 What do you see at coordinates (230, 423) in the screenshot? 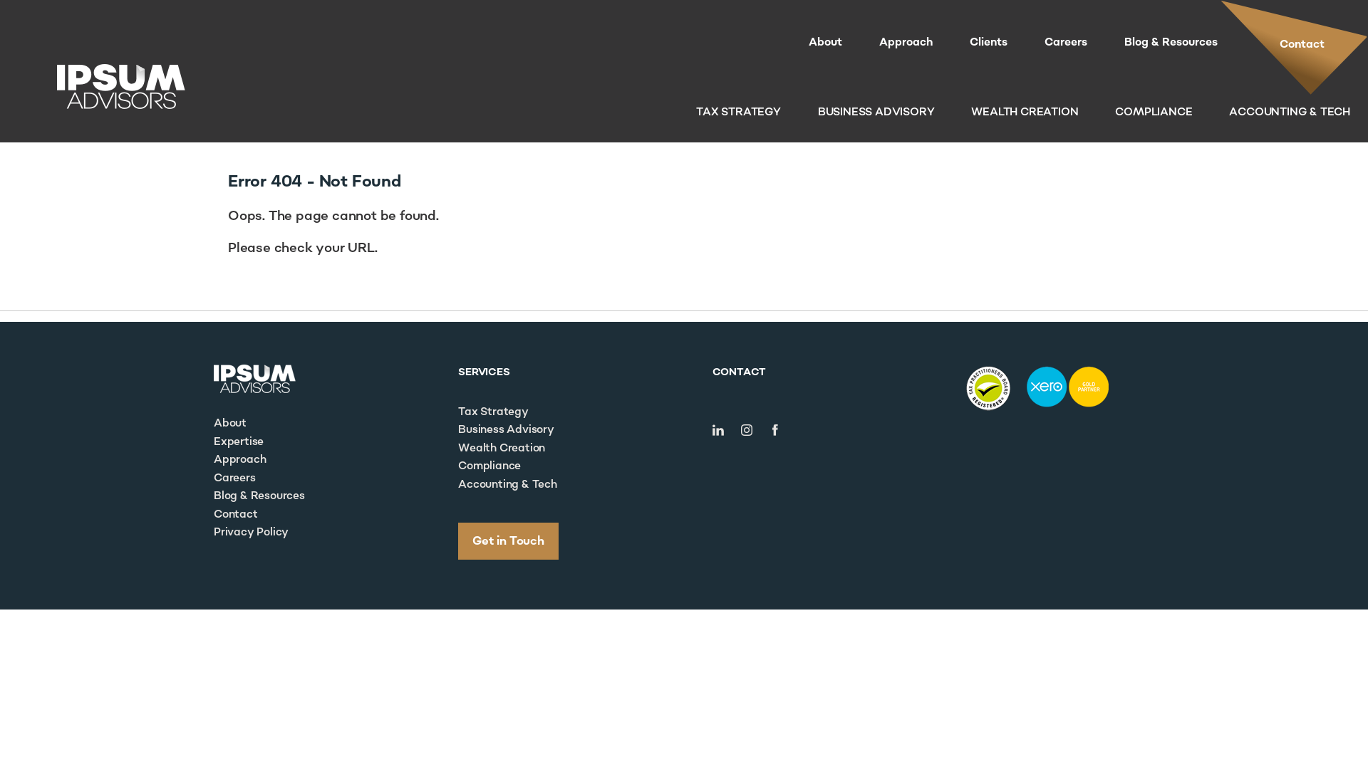
I see `About` at bounding box center [230, 423].